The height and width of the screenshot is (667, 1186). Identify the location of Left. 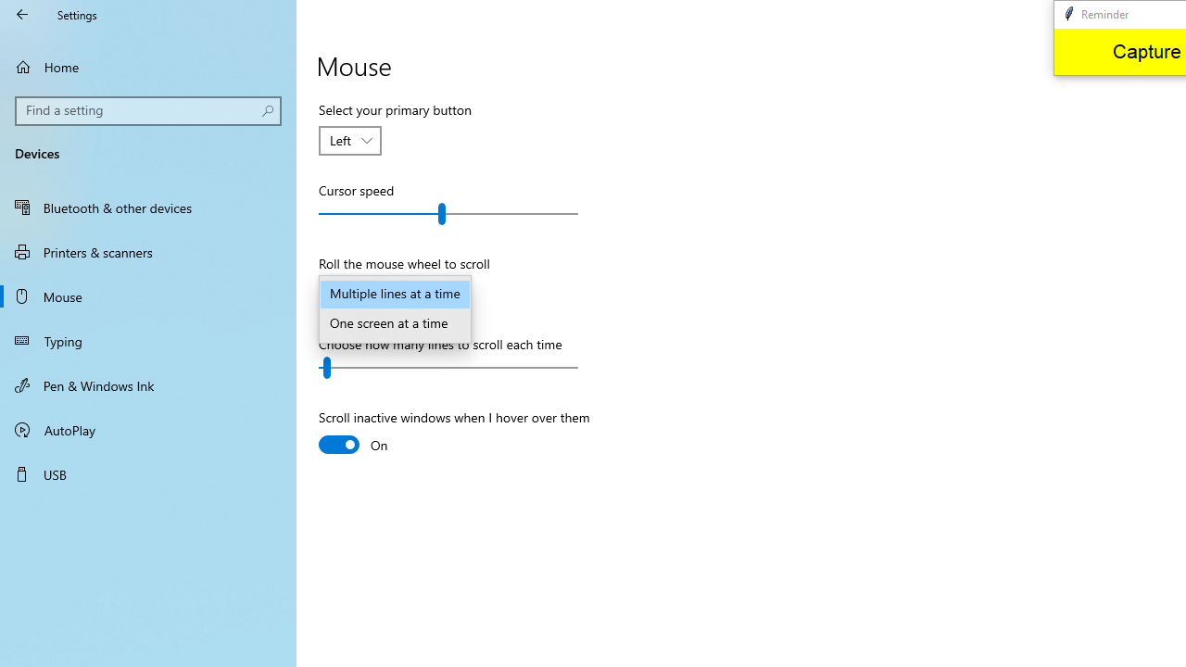
(341, 140).